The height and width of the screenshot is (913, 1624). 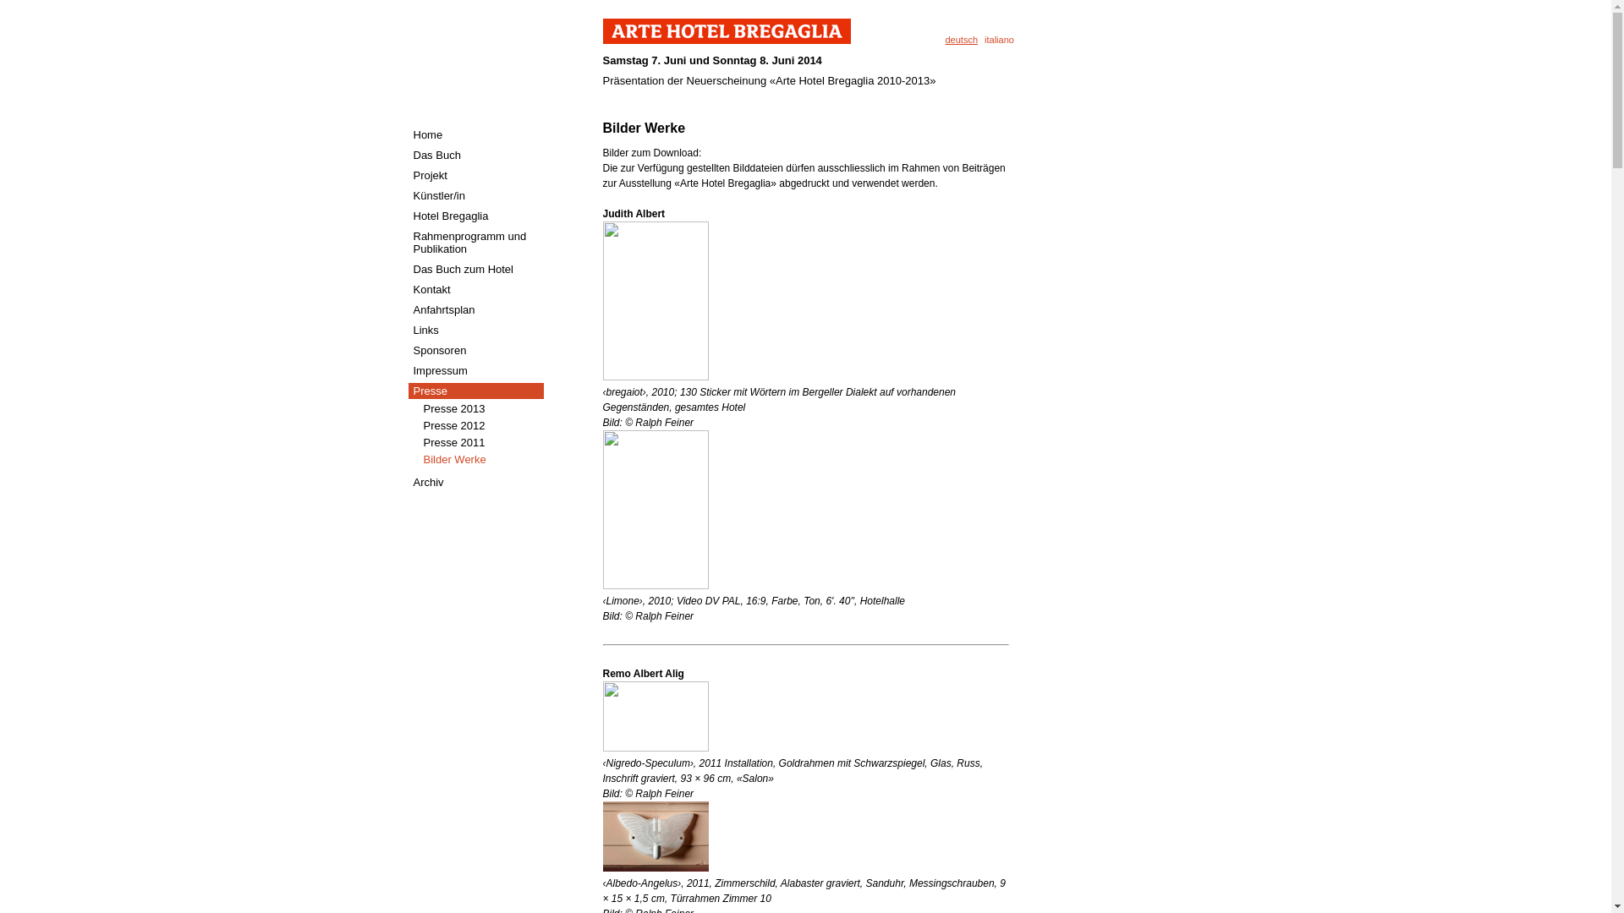 I want to click on Bilder Werke, so click(x=475, y=460).